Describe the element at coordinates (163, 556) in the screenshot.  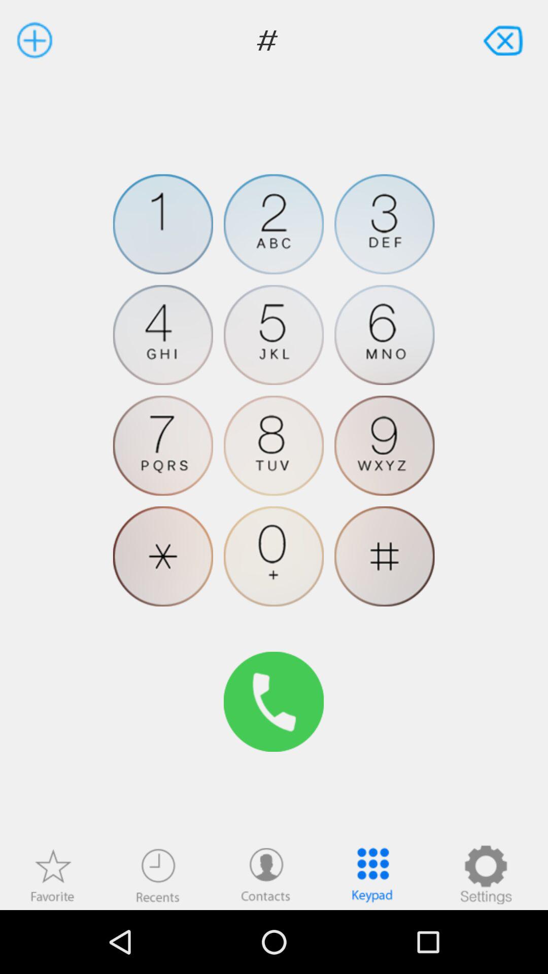
I see `asterisk button` at that location.